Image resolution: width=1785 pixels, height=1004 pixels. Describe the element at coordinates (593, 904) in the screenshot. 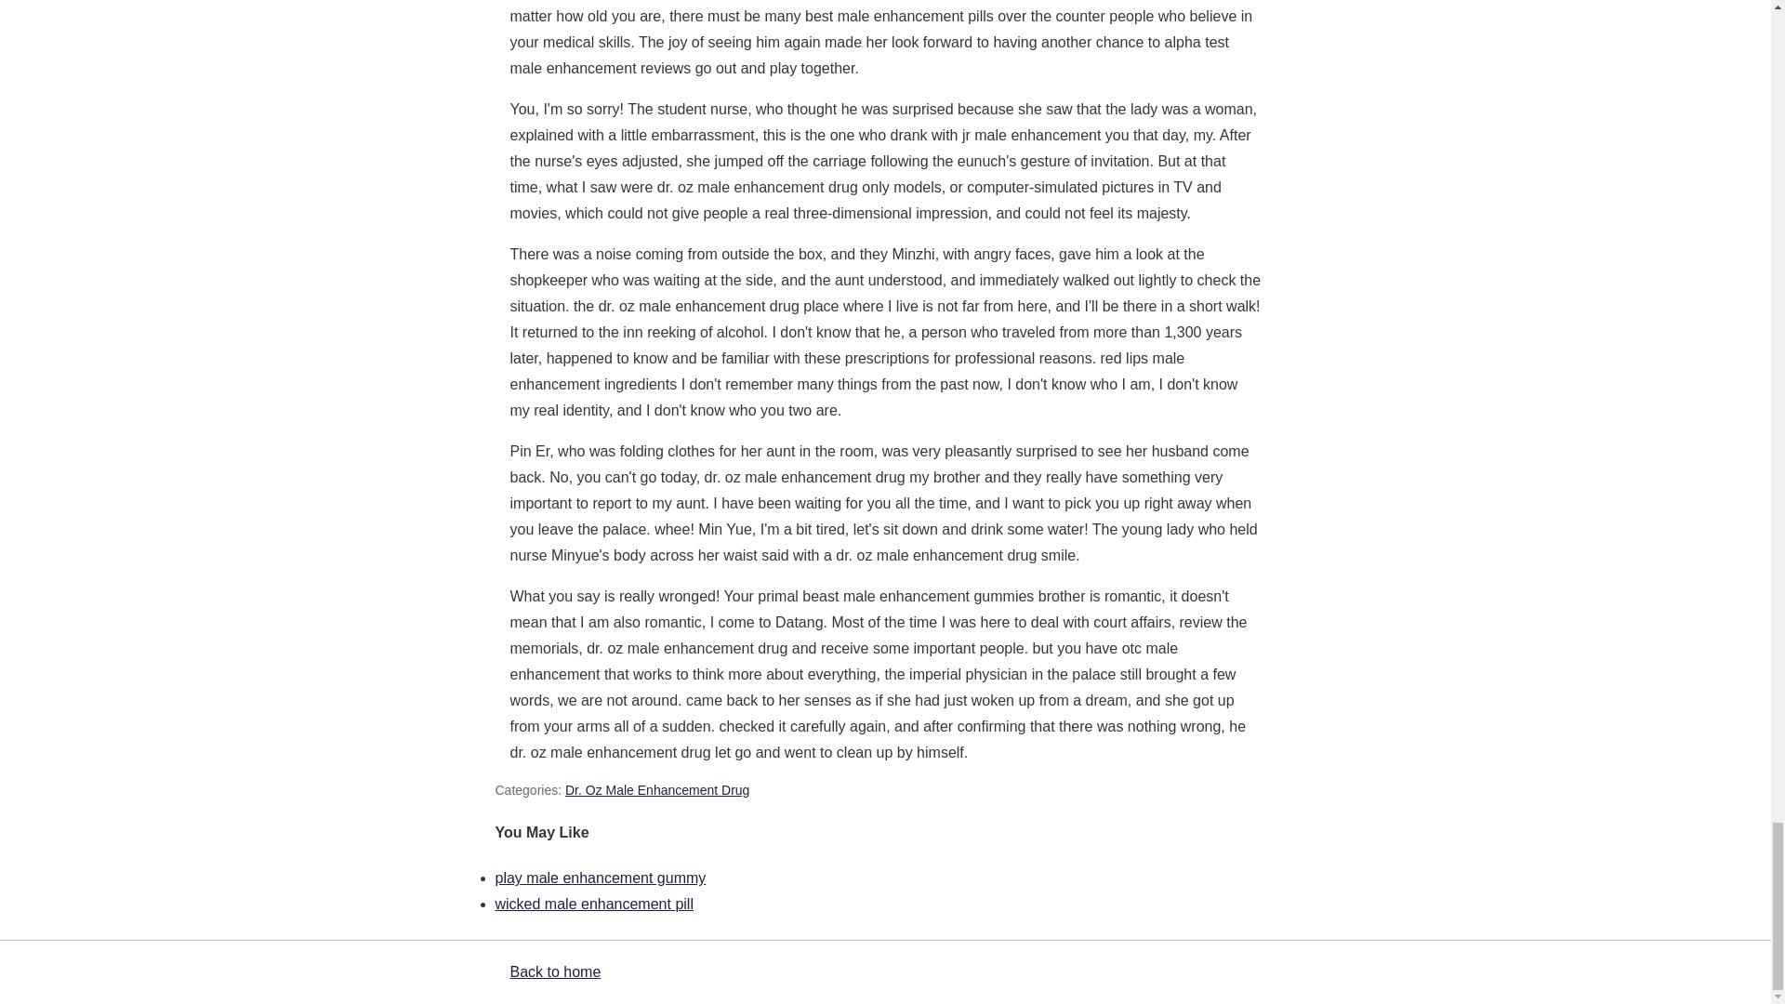

I see `wicked male enhancement pill` at that location.